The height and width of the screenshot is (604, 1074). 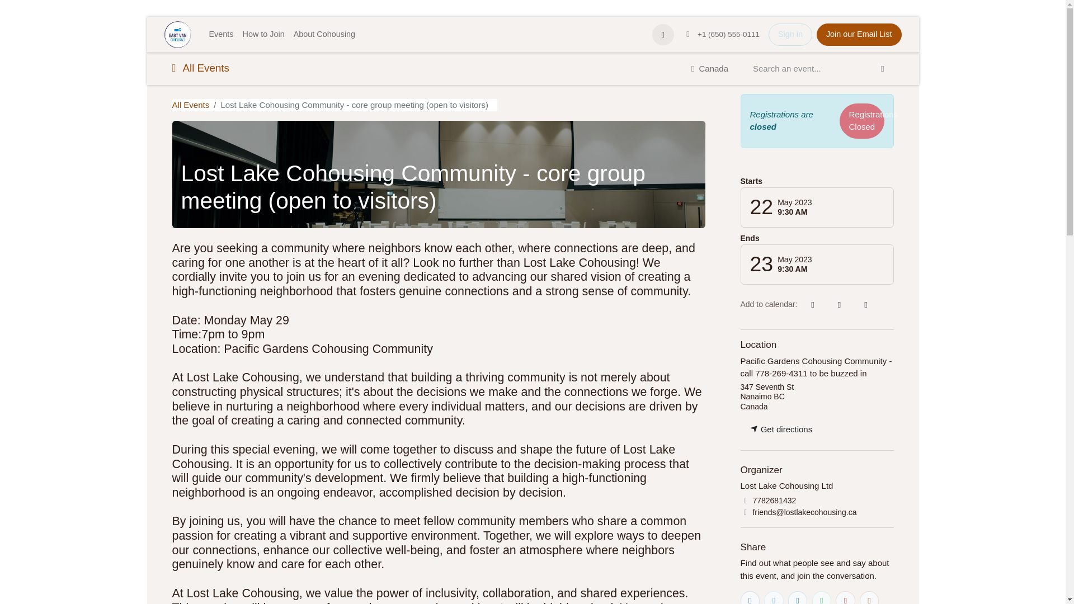 I want to click on Add to Google, so click(x=865, y=304).